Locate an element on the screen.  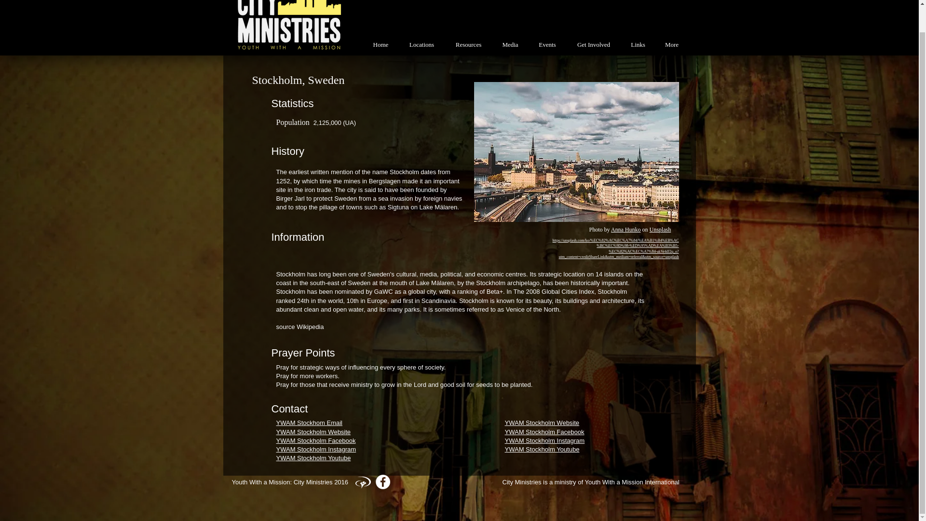
Home is located at coordinates (380, 44).